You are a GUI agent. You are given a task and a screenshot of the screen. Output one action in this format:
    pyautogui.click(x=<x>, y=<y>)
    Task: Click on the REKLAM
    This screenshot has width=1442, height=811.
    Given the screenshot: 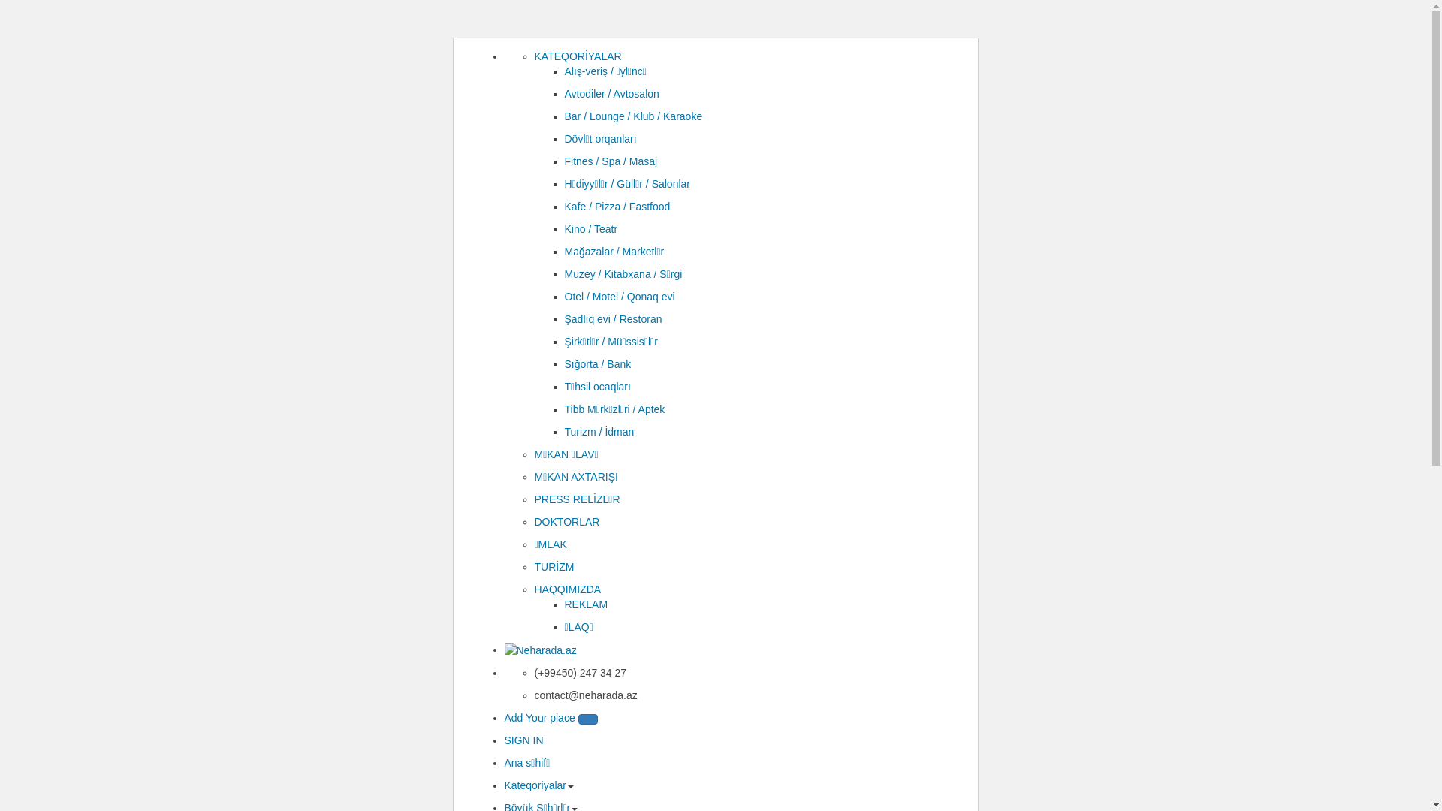 What is the action you would take?
    pyautogui.click(x=587, y=604)
    